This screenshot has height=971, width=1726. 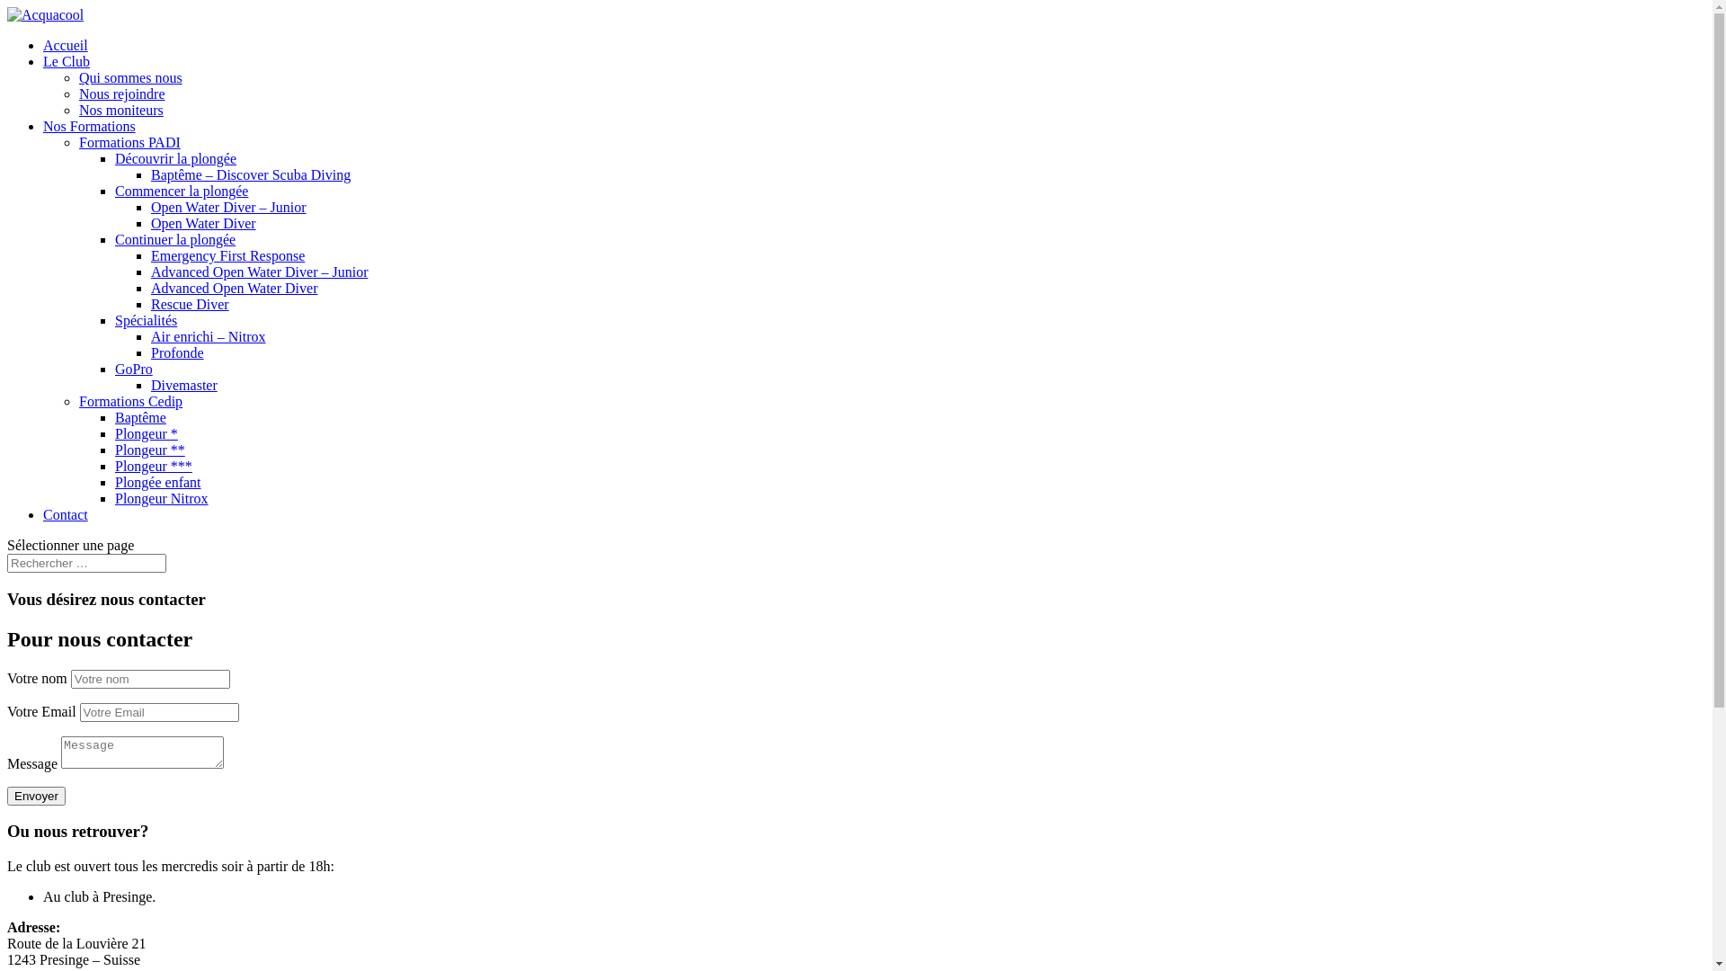 What do you see at coordinates (66, 514) in the screenshot?
I see `Contact` at bounding box center [66, 514].